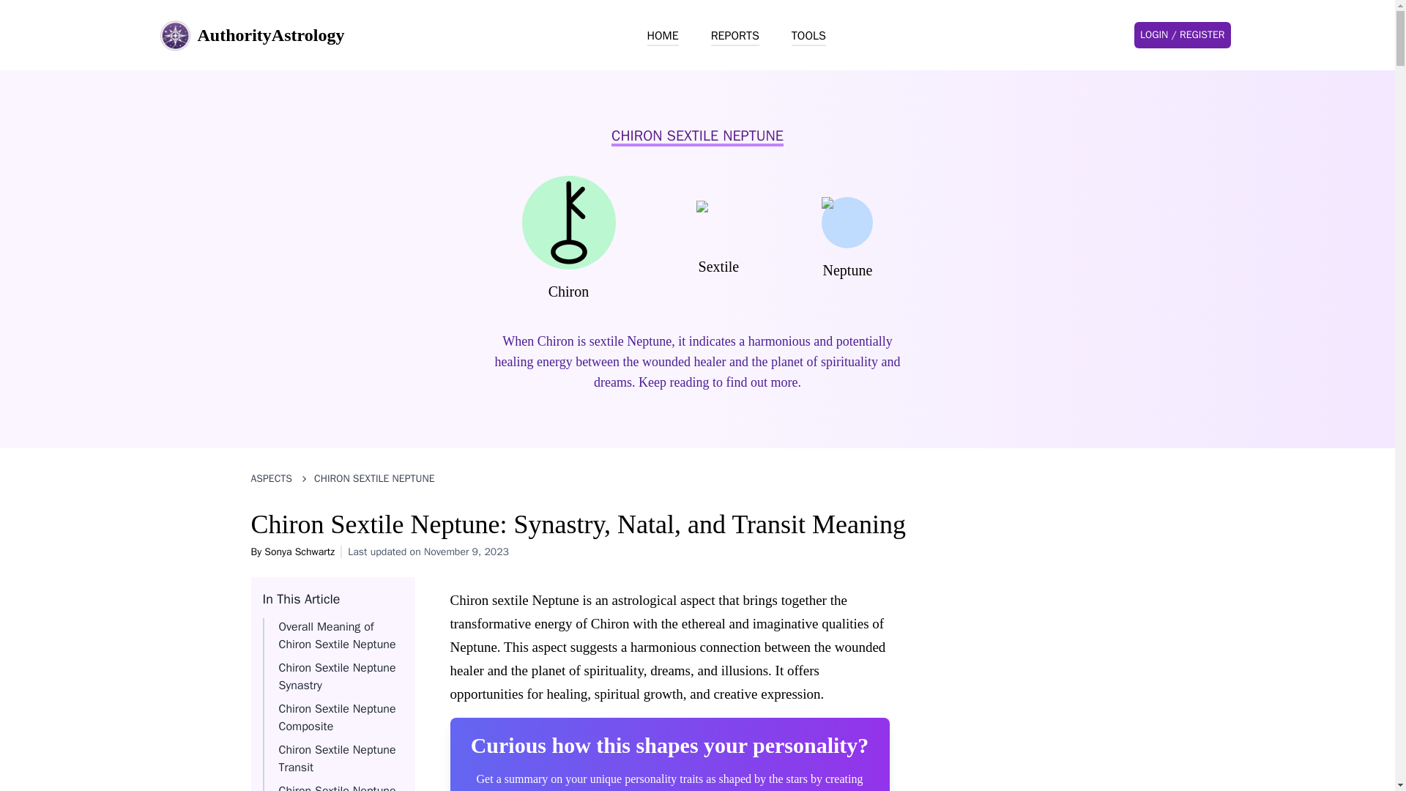  What do you see at coordinates (808, 36) in the screenshot?
I see `TOOLS` at bounding box center [808, 36].